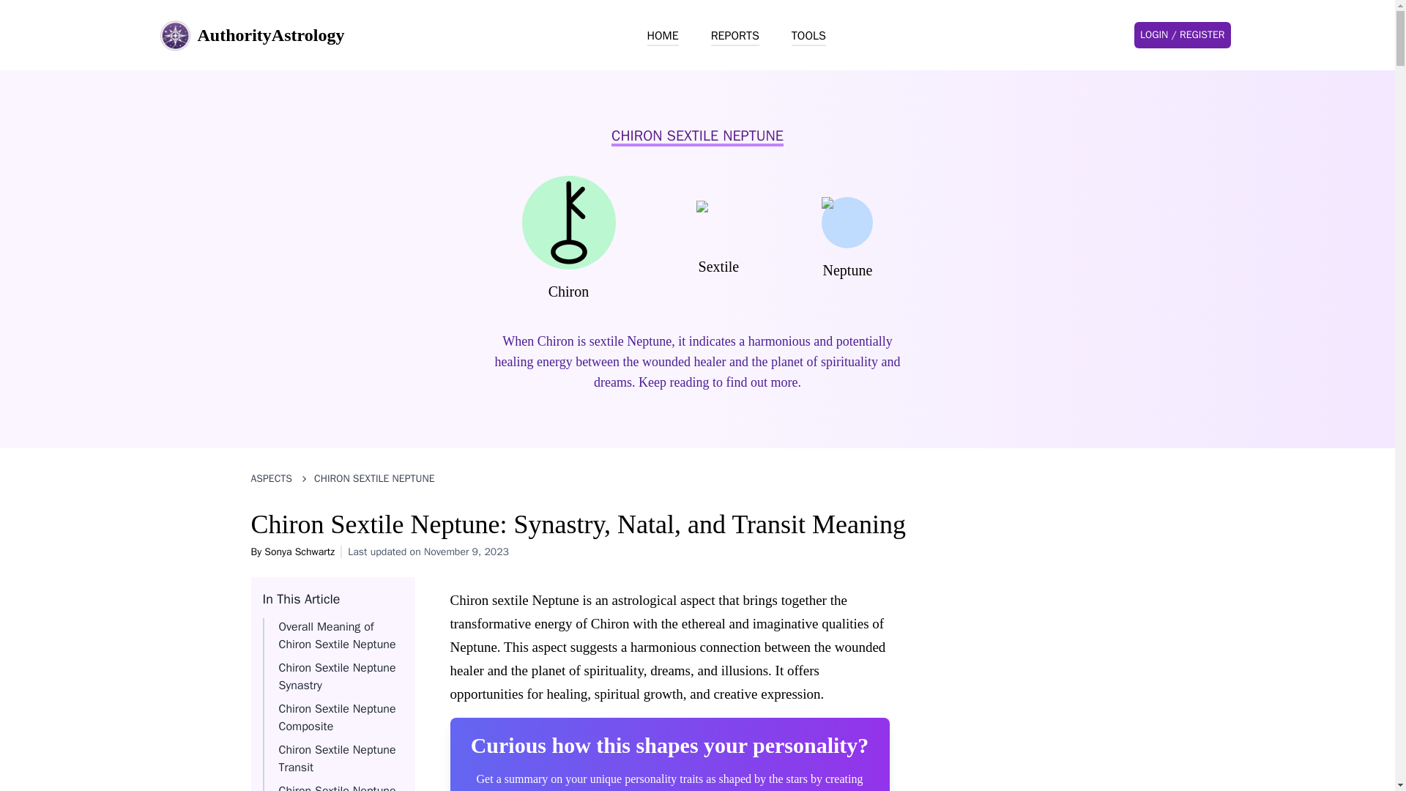  What do you see at coordinates (808, 36) in the screenshot?
I see `TOOLS` at bounding box center [808, 36].